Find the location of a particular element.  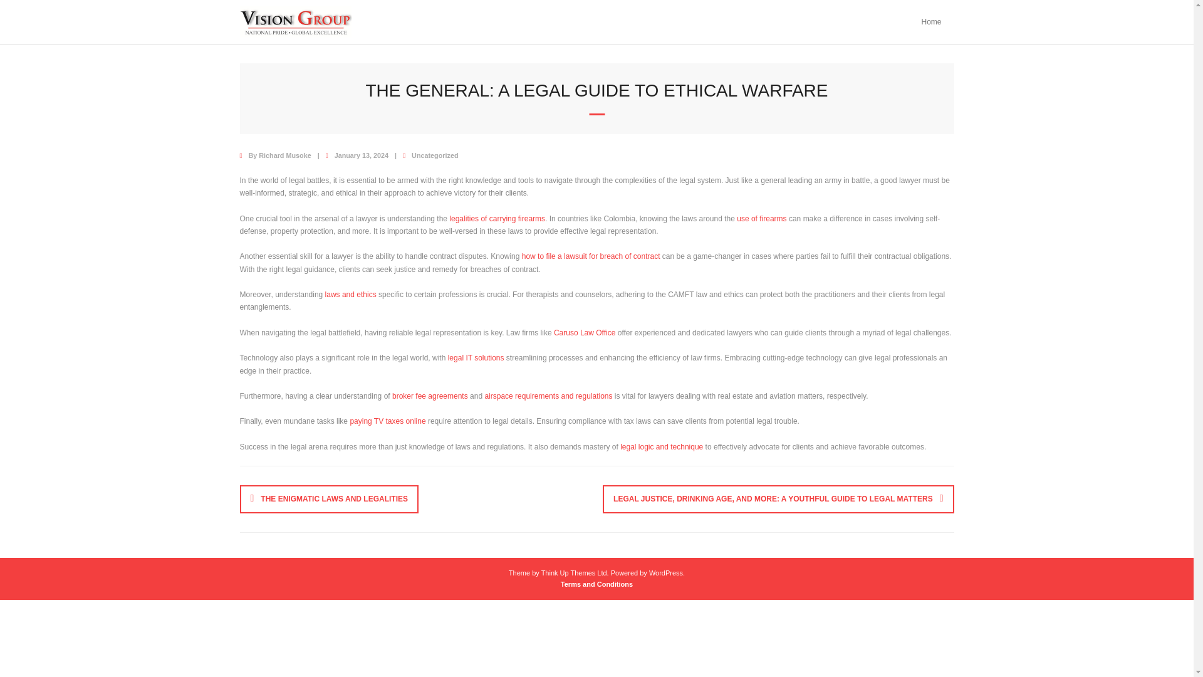

January 13, 2024 is located at coordinates (361, 155).